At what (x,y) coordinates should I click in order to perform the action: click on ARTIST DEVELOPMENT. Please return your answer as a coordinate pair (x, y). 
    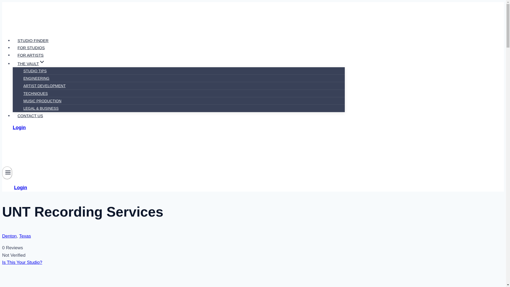
    Looking at the image, I should click on (45, 86).